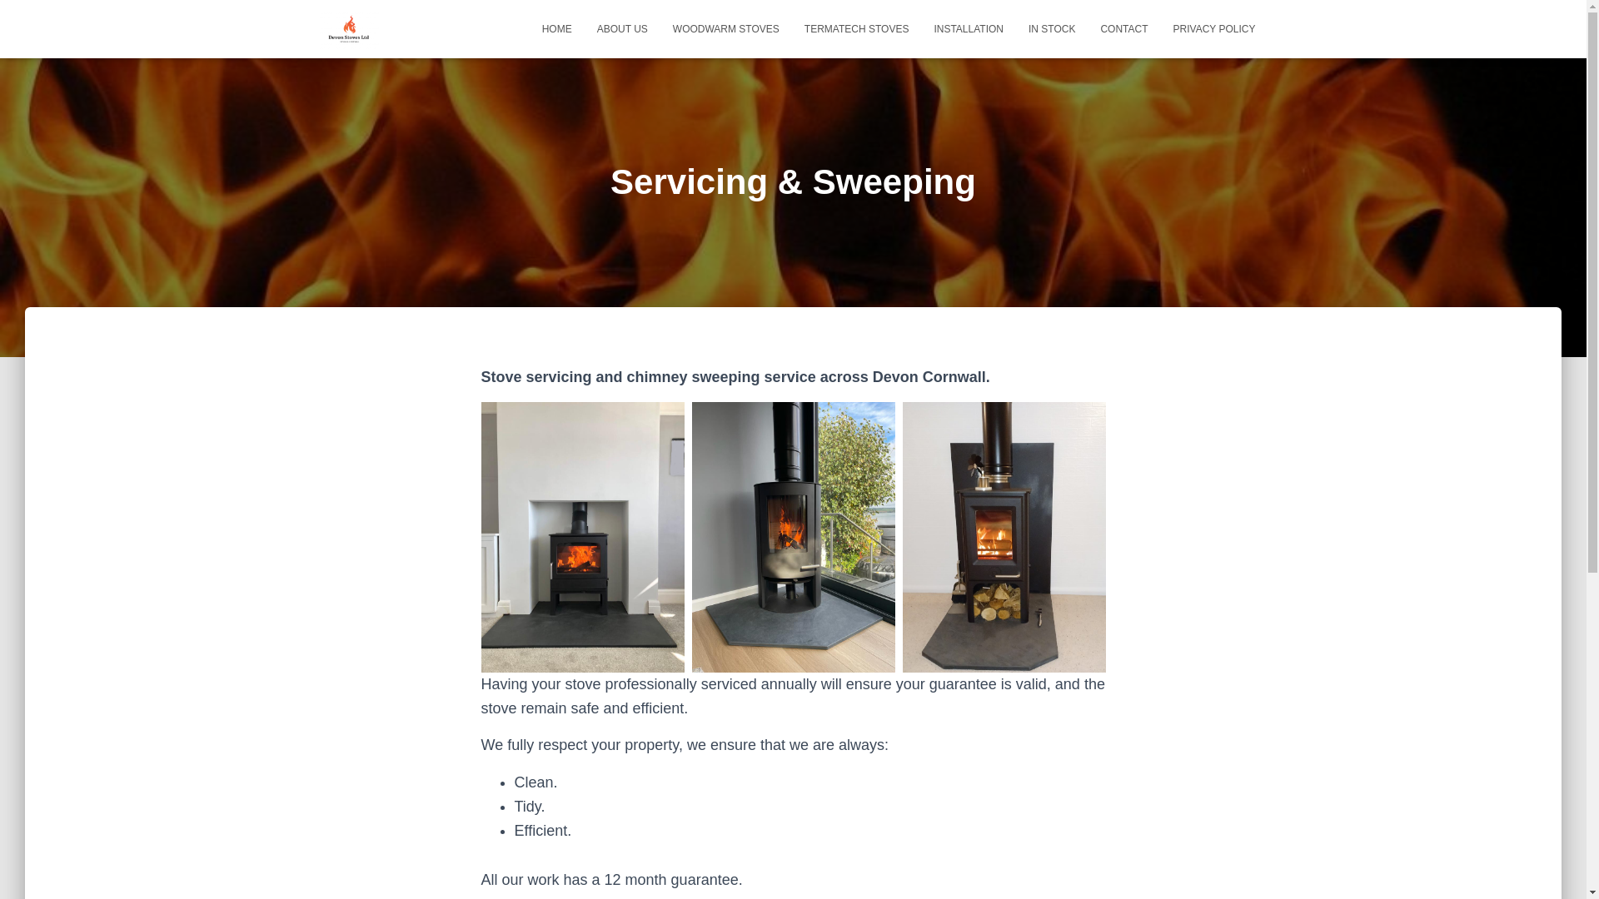 The width and height of the screenshot is (1599, 899). I want to click on INSTALLATION, so click(968, 28).